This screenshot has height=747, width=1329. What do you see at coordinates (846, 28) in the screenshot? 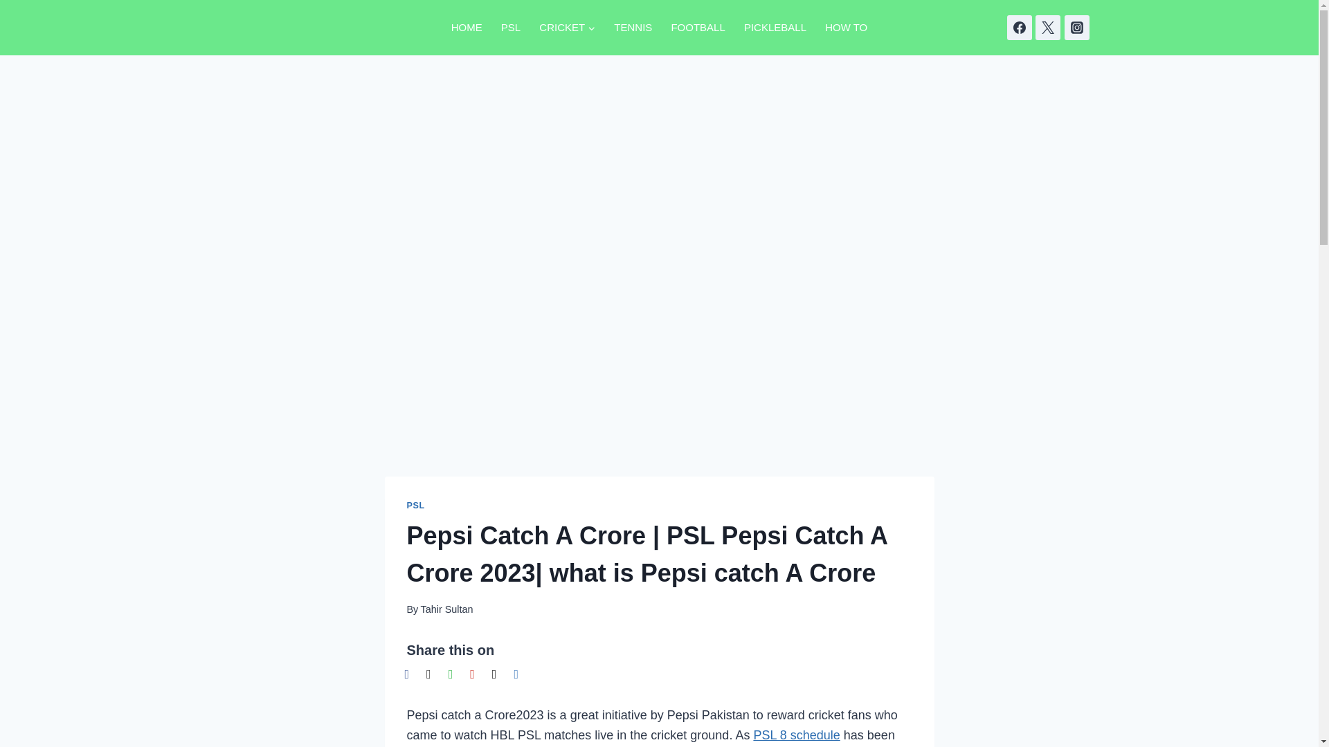
I see `HOW TO` at bounding box center [846, 28].